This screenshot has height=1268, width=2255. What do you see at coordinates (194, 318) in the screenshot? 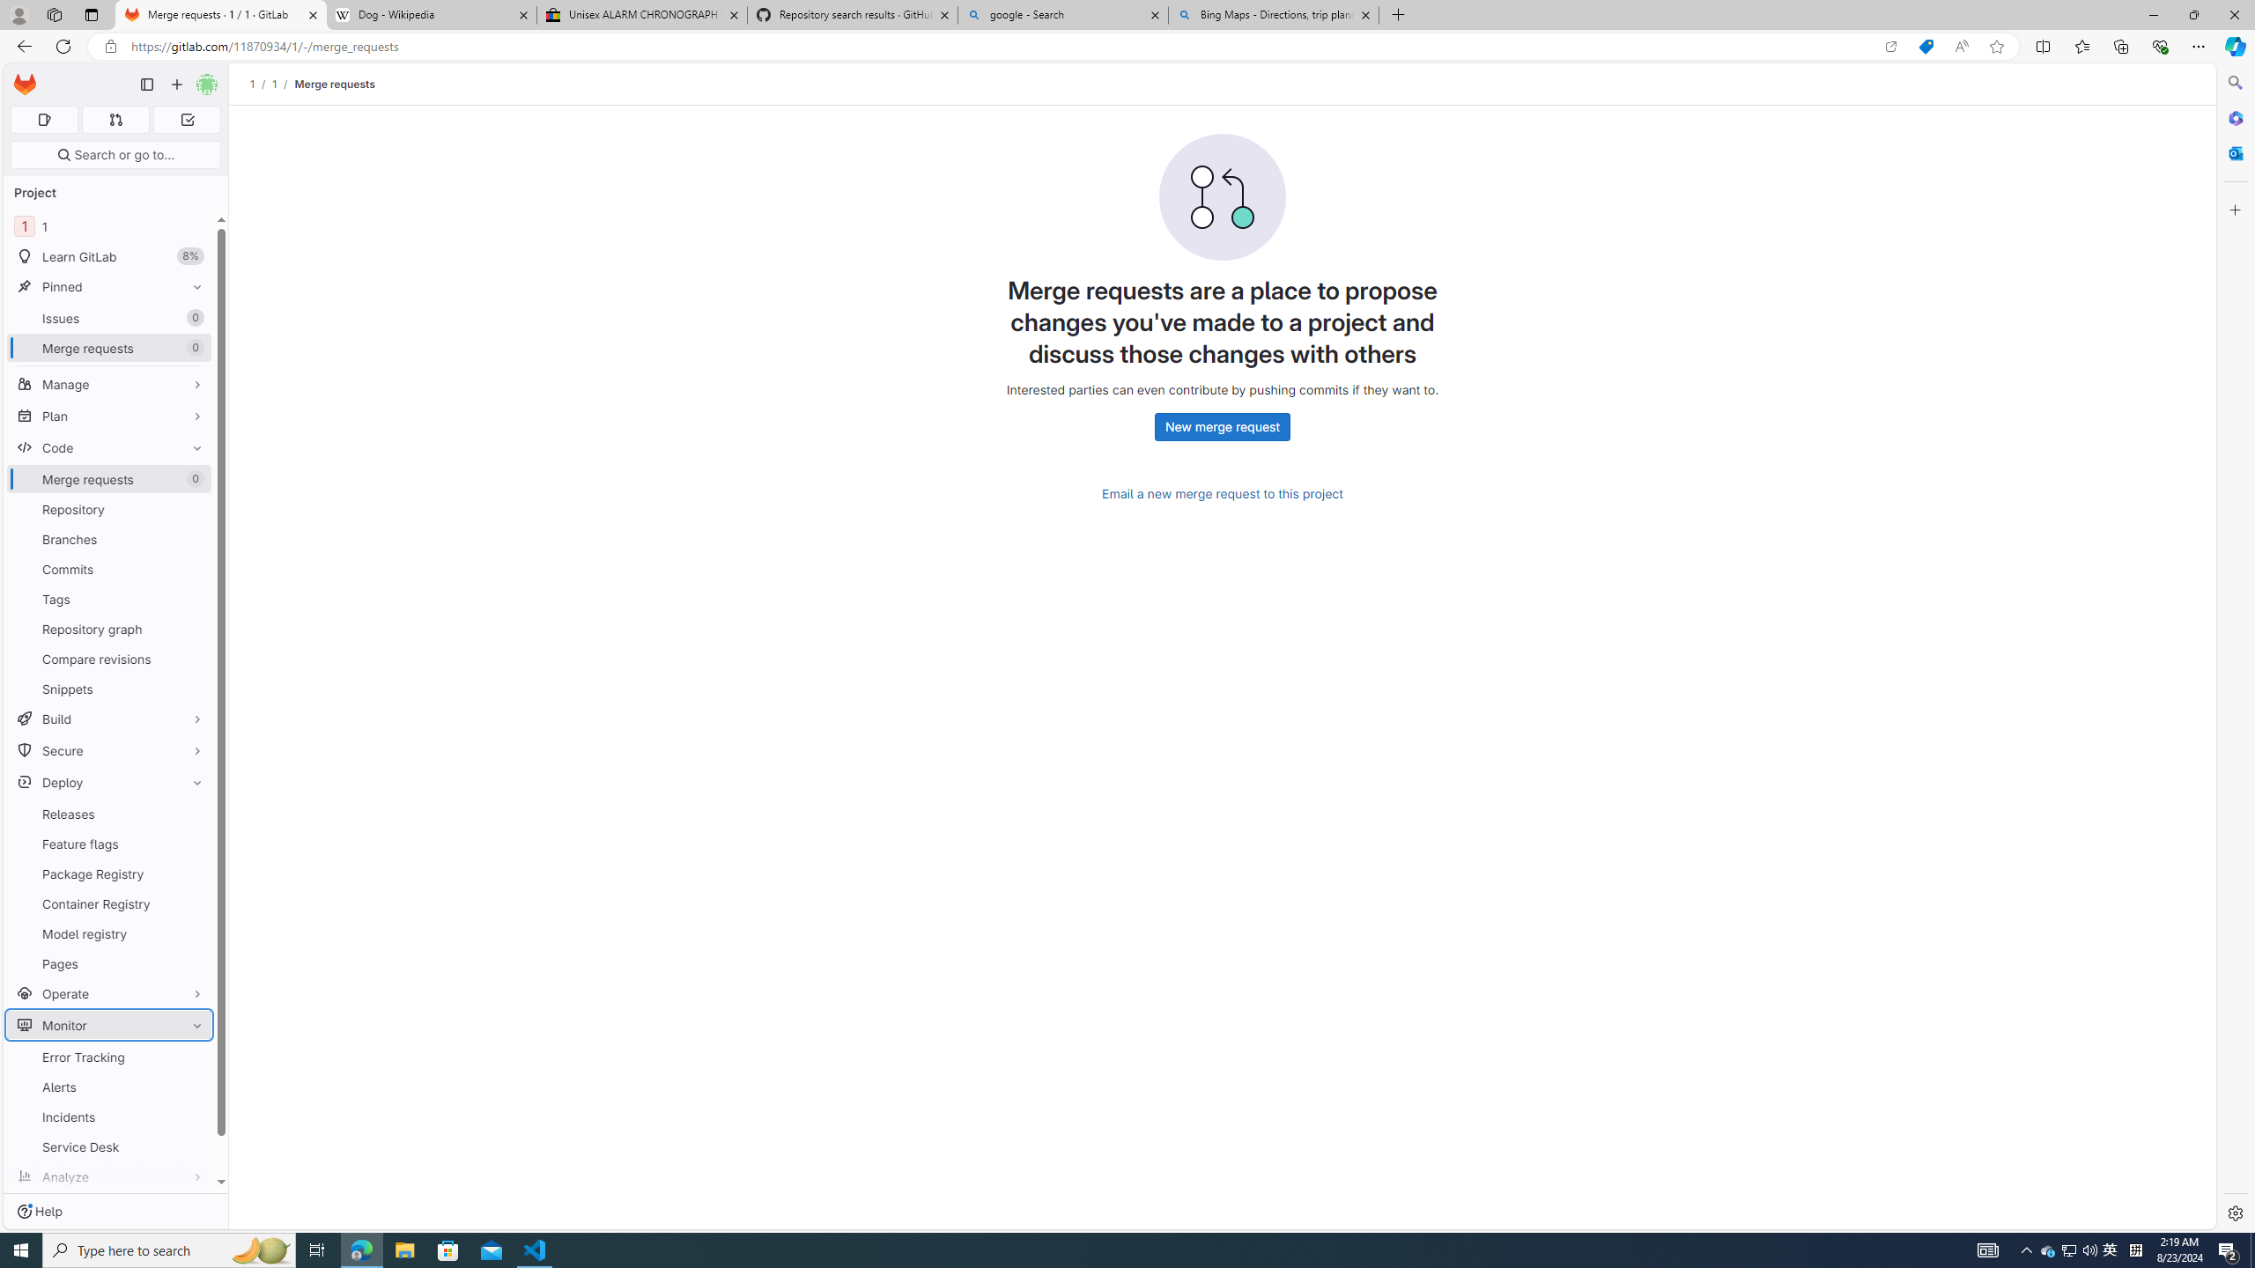
I see `Unpin Issues` at bounding box center [194, 318].